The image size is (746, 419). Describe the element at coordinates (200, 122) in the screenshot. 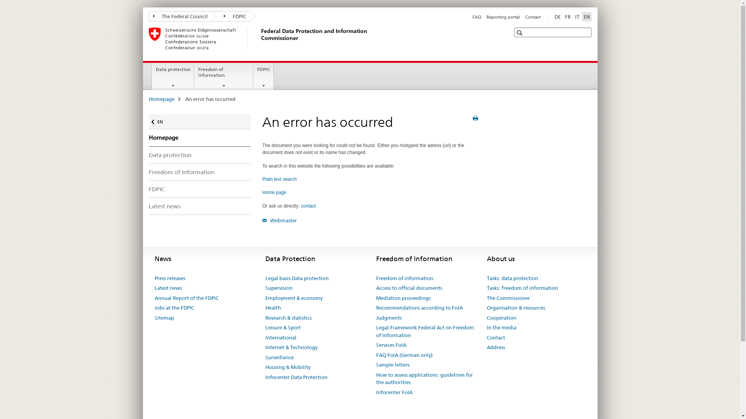

I see `Back
EN` at that location.